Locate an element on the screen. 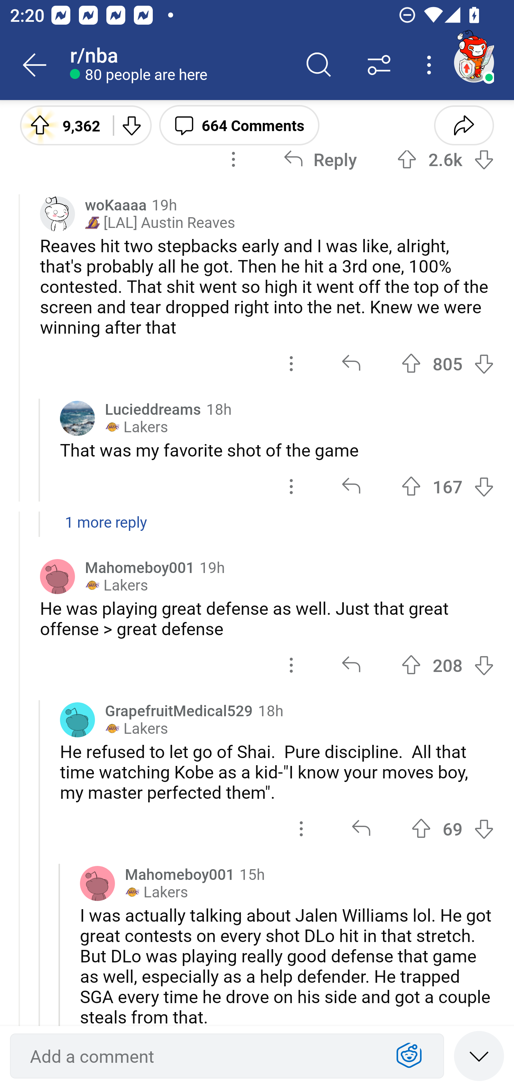 This screenshot has width=514, height=1086. Back is located at coordinates (35, 65).